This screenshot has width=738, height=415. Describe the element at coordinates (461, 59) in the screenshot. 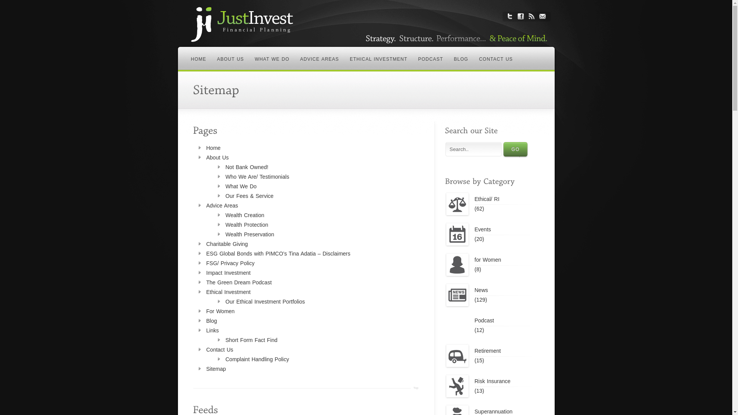

I see `BLOG` at that location.